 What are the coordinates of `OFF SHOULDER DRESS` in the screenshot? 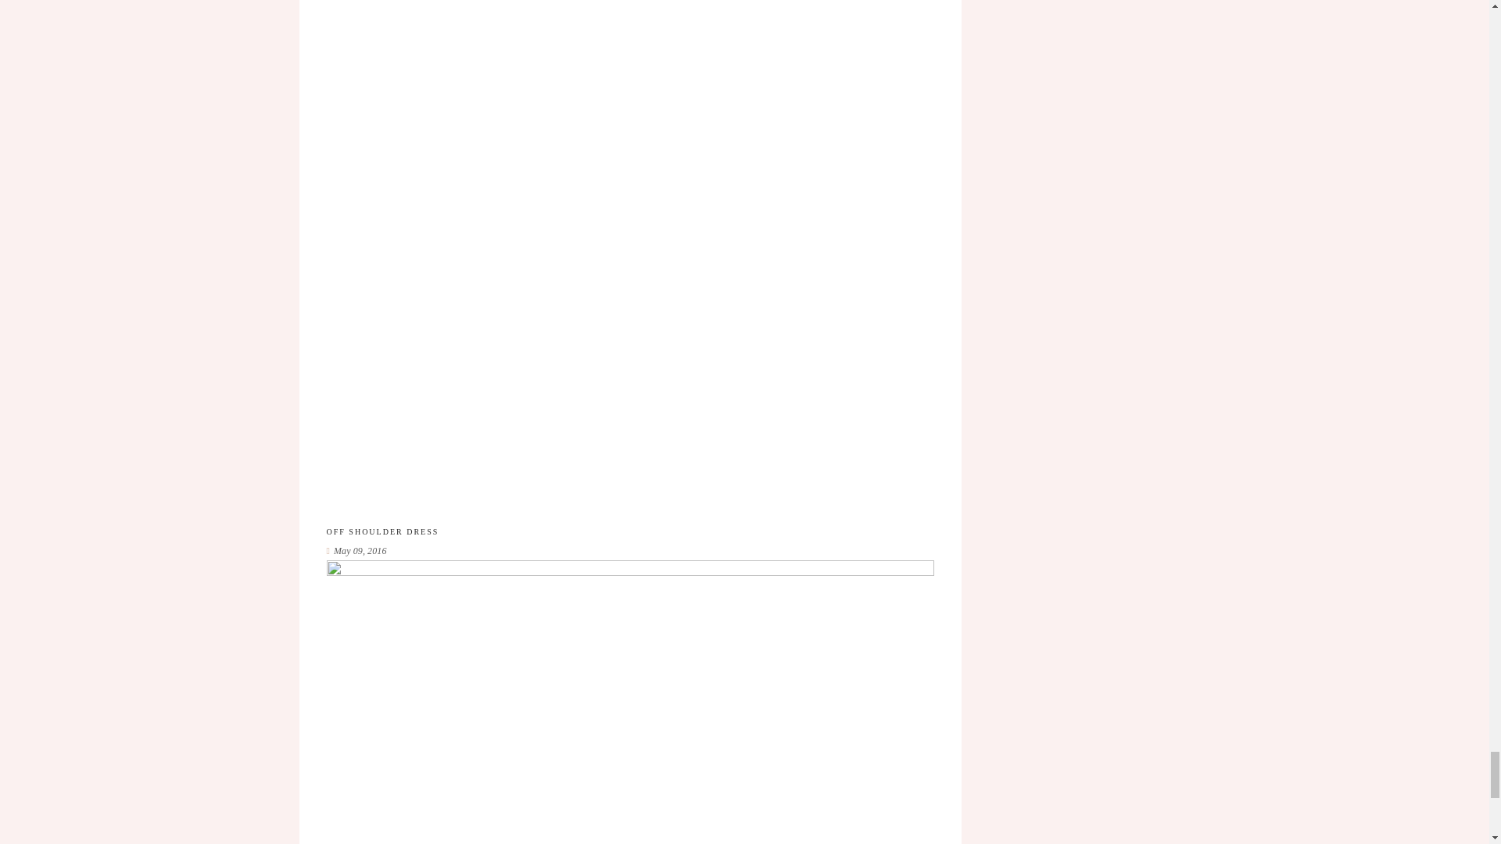 It's located at (383, 531).